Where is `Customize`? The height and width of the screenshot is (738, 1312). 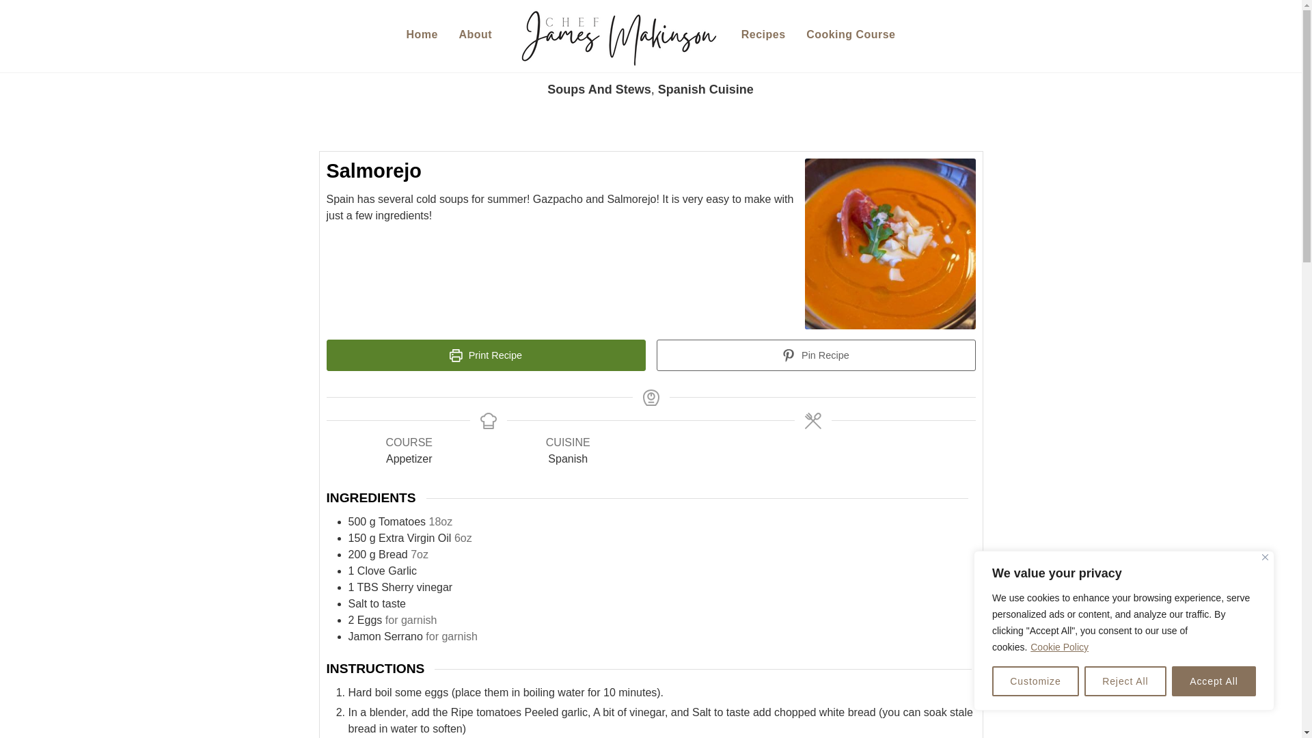
Customize is located at coordinates (651, 36).